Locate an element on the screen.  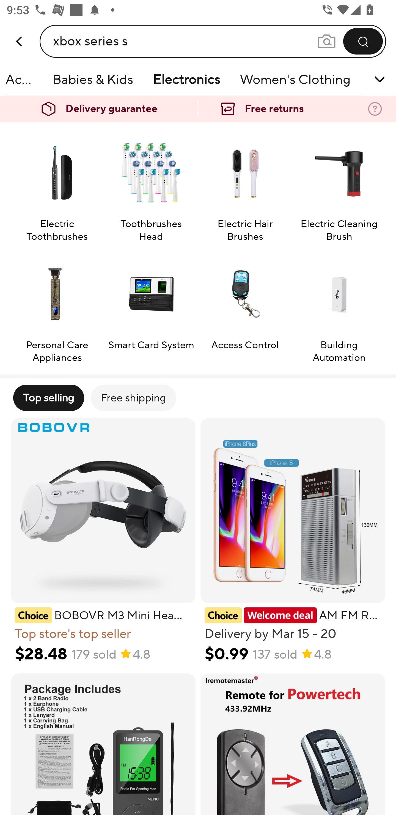
Free shipping is located at coordinates (133, 398).